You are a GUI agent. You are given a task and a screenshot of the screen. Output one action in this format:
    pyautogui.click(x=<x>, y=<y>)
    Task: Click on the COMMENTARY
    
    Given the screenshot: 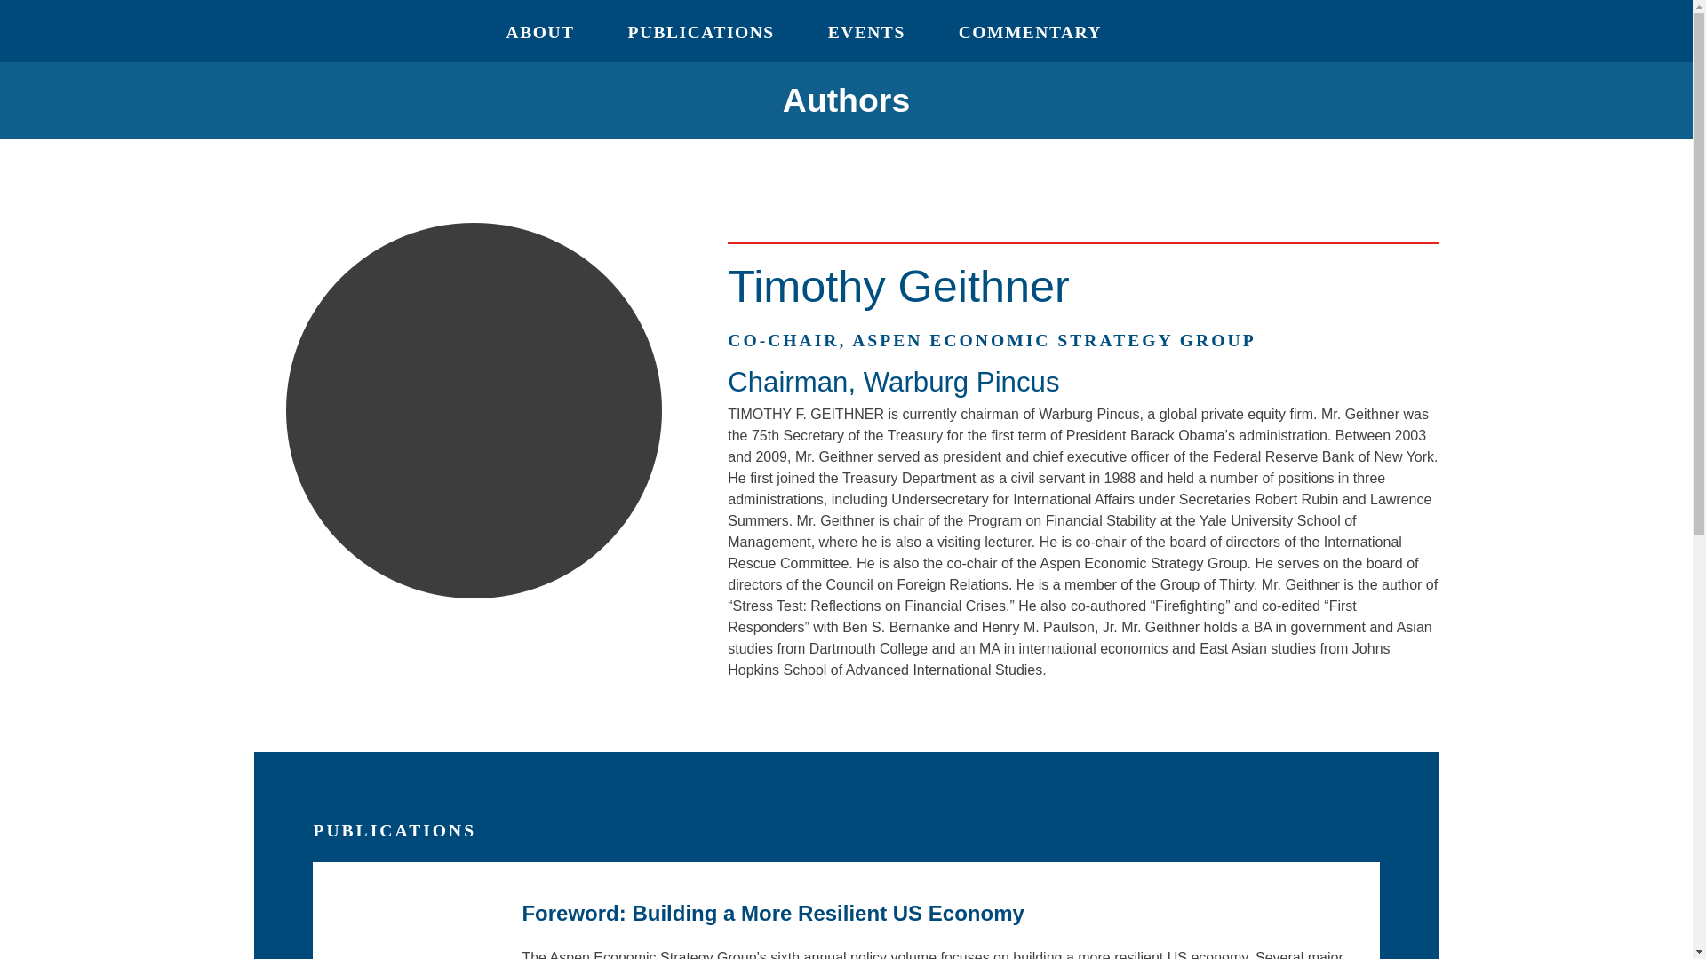 What is the action you would take?
    pyautogui.click(x=1029, y=32)
    